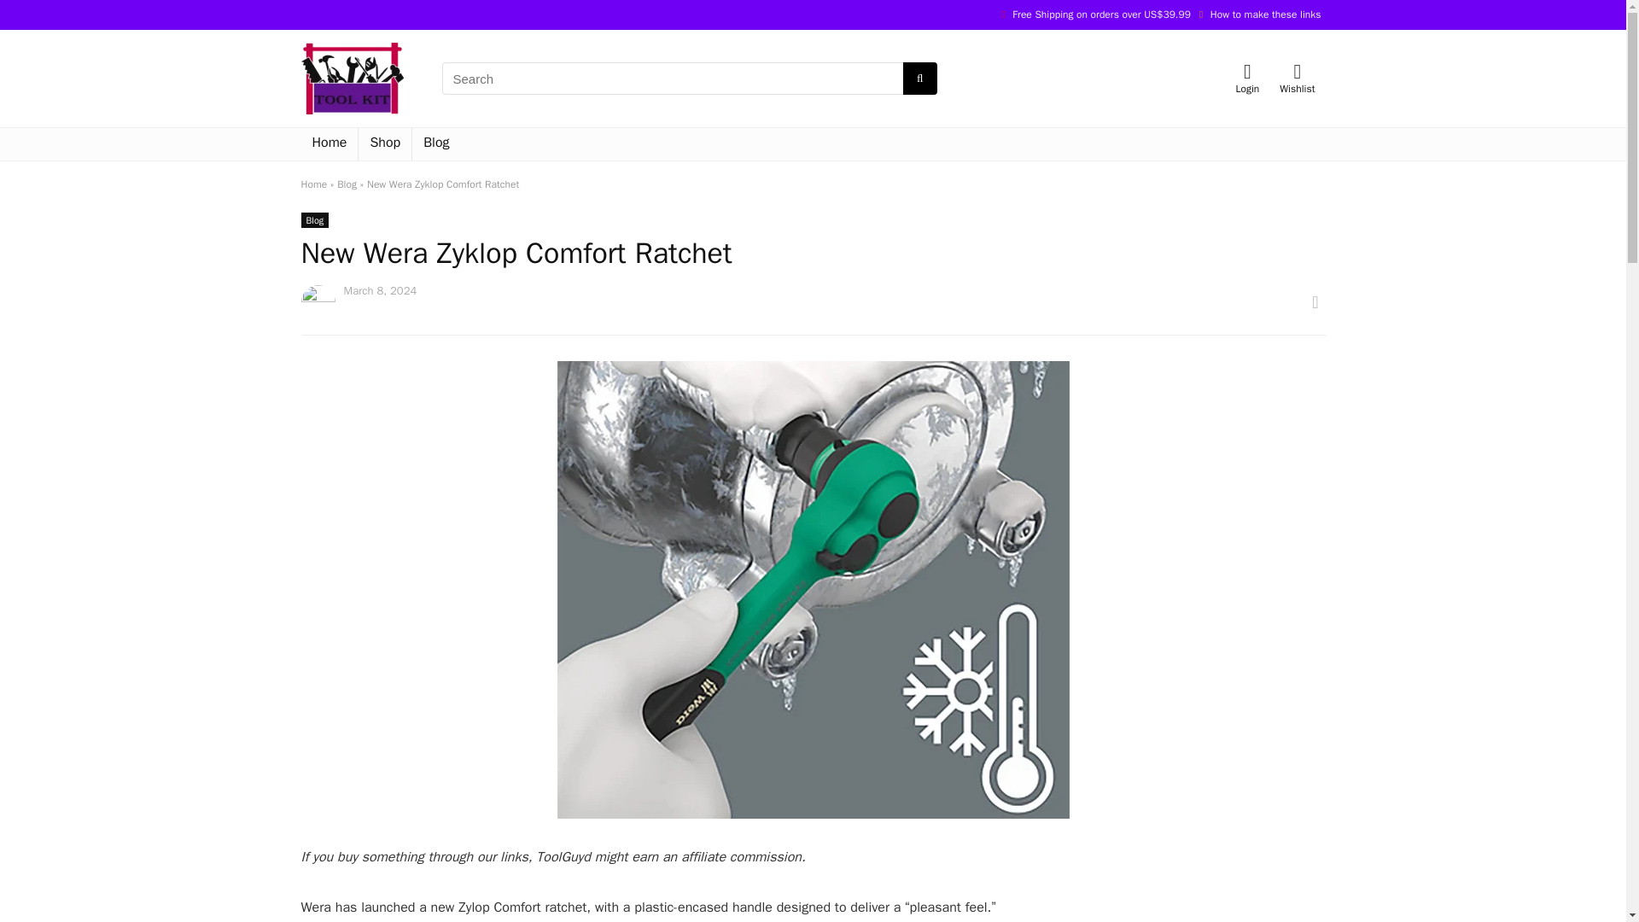 The width and height of the screenshot is (1639, 922). I want to click on Home, so click(328, 143).